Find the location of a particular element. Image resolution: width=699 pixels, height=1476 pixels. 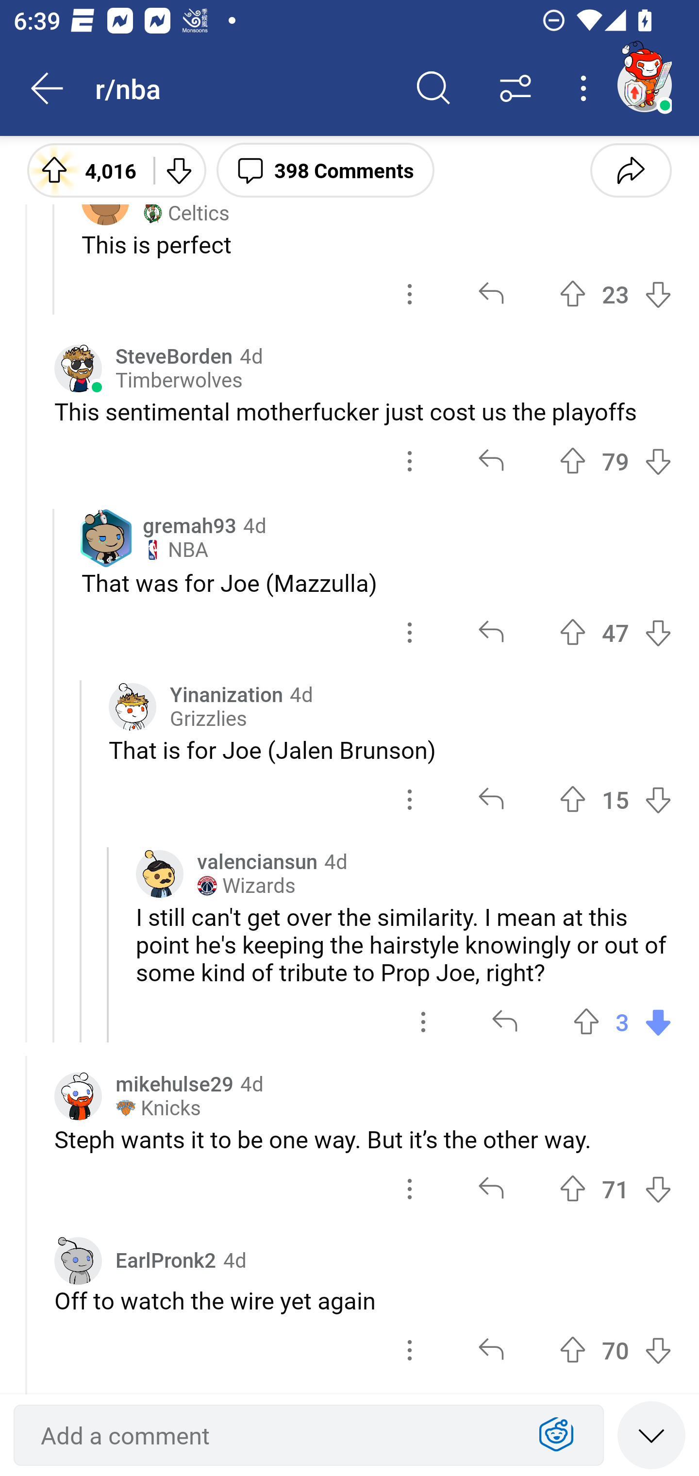

Upvote 47 47 votes Downvote is located at coordinates (616, 633).